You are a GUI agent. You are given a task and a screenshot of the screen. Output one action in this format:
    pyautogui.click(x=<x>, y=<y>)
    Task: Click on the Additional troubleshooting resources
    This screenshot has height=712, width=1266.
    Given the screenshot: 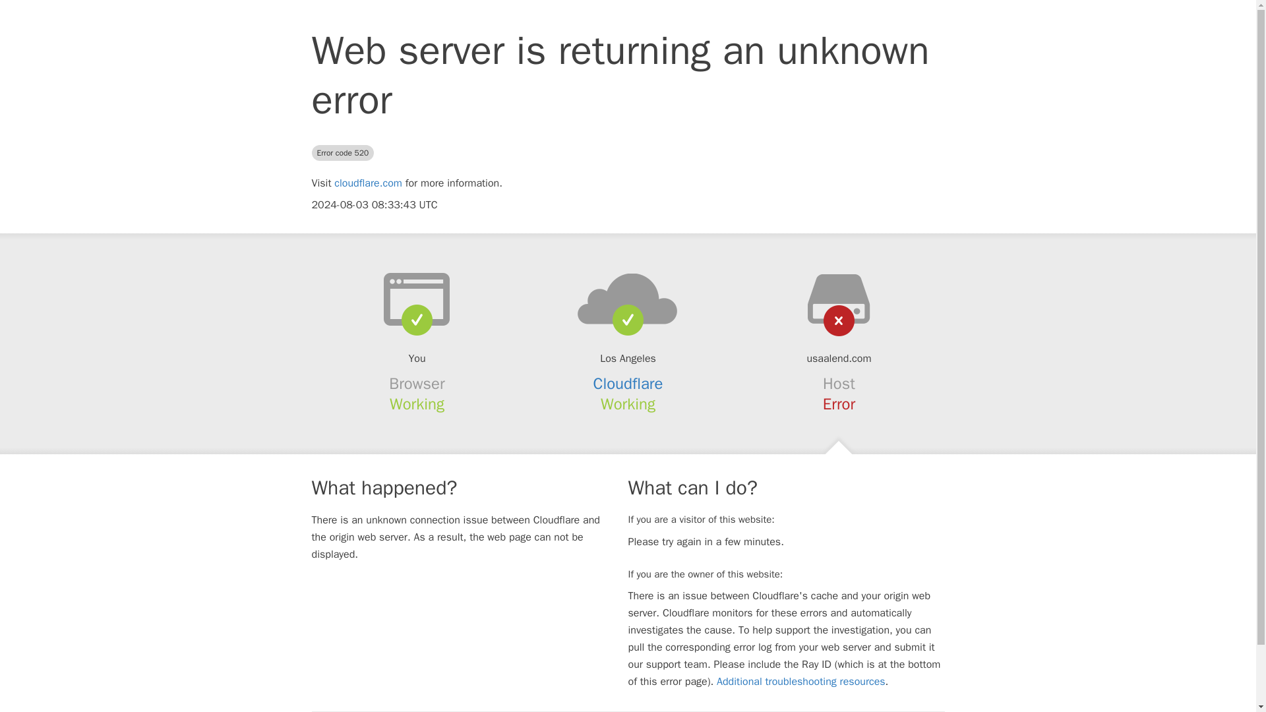 What is the action you would take?
    pyautogui.click(x=800, y=682)
    